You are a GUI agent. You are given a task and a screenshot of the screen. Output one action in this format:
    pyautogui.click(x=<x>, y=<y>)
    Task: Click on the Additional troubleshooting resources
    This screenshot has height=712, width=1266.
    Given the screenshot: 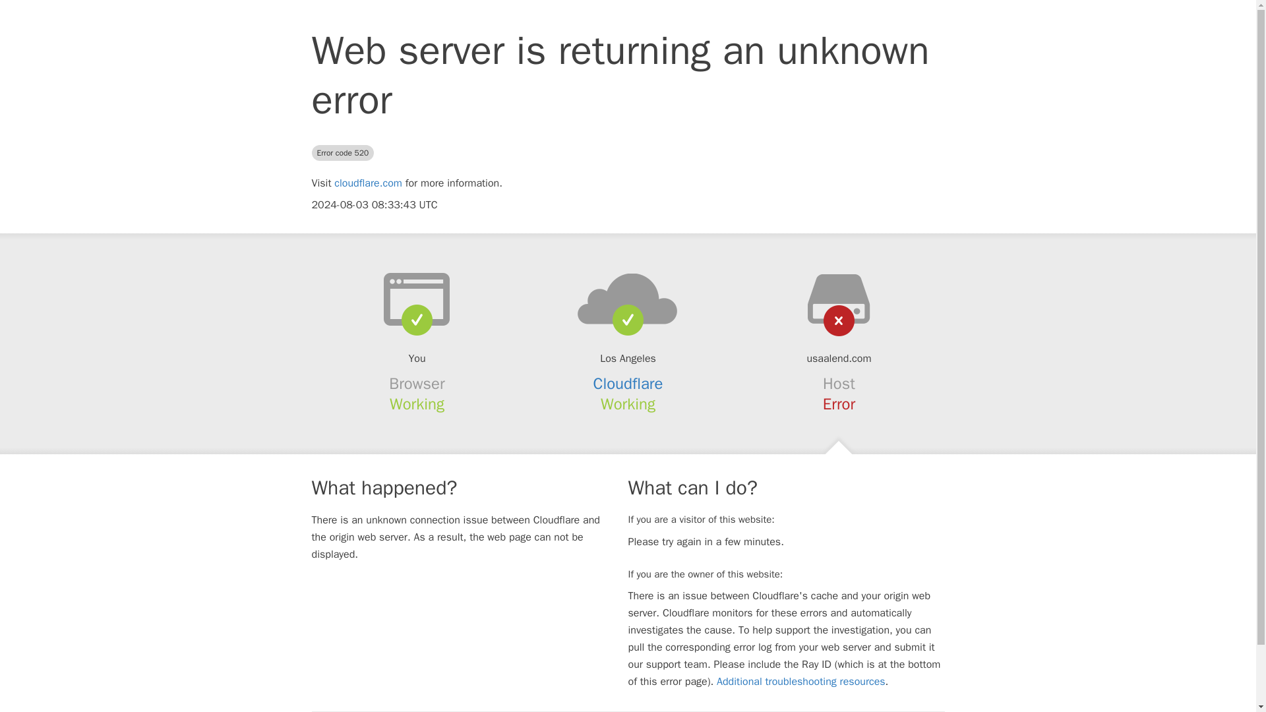 What is the action you would take?
    pyautogui.click(x=800, y=682)
    